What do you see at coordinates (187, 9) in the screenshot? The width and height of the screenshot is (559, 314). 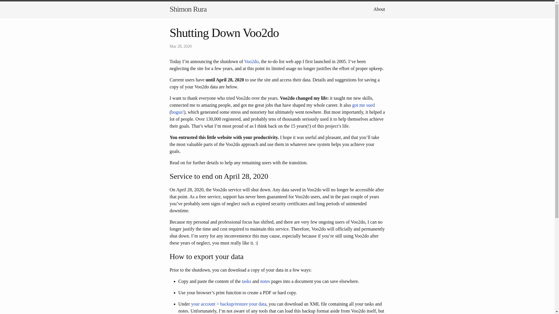 I see `Shimon Rura` at bounding box center [187, 9].